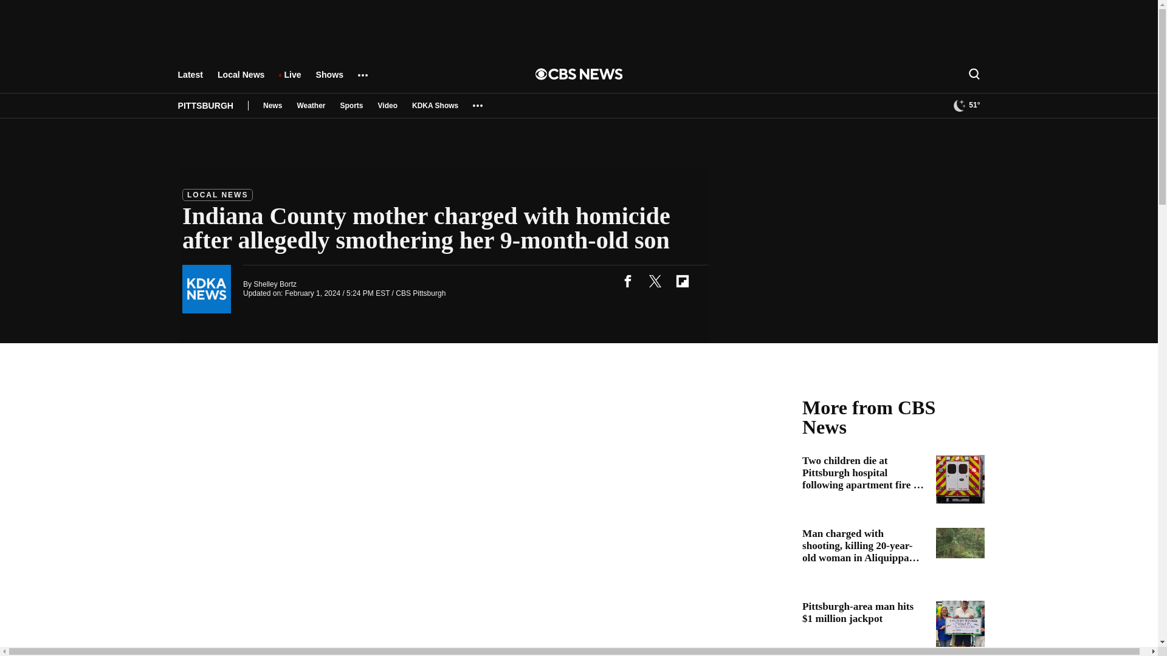 The image size is (1167, 656). I want to click on facebook, so click(627, 281).